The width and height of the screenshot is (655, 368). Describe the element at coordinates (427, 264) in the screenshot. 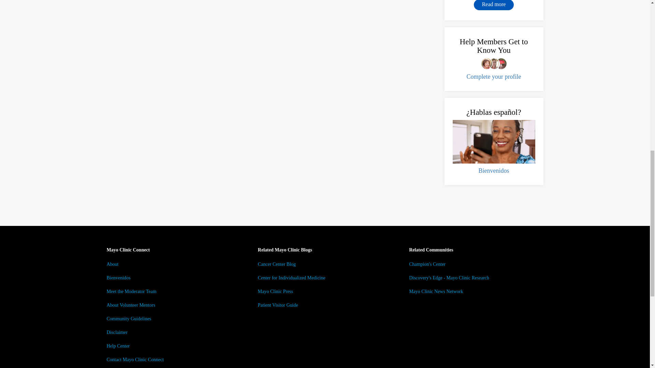

I see `Champion's Center` at that location.